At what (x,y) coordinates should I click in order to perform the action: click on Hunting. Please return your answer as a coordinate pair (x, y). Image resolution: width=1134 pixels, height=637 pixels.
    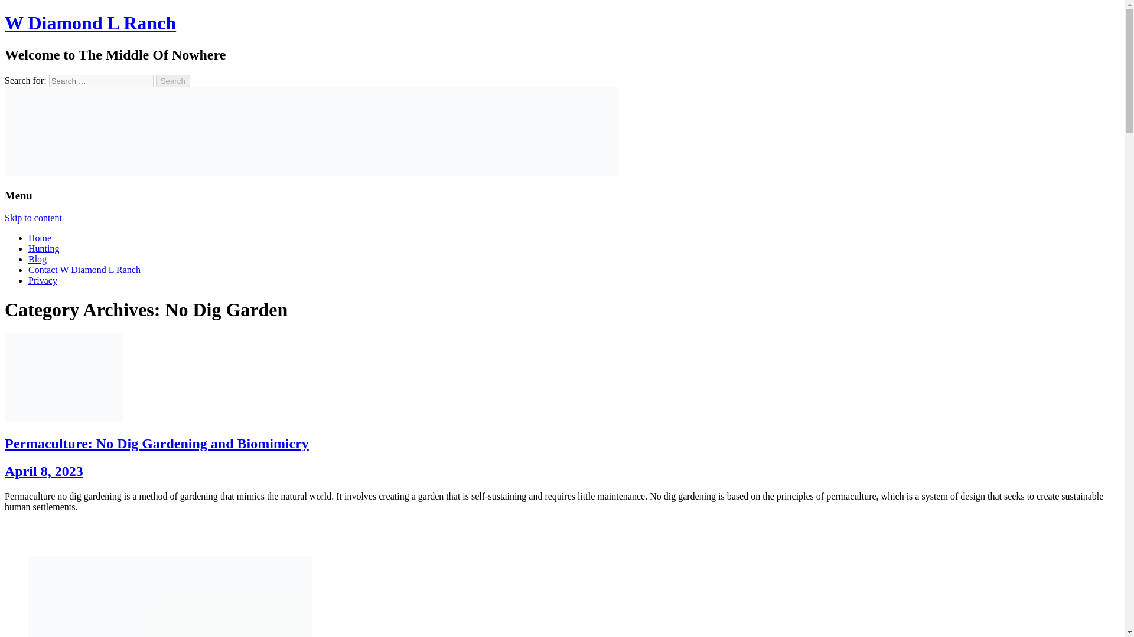
    Looking at the image, I should click on (44, 248).